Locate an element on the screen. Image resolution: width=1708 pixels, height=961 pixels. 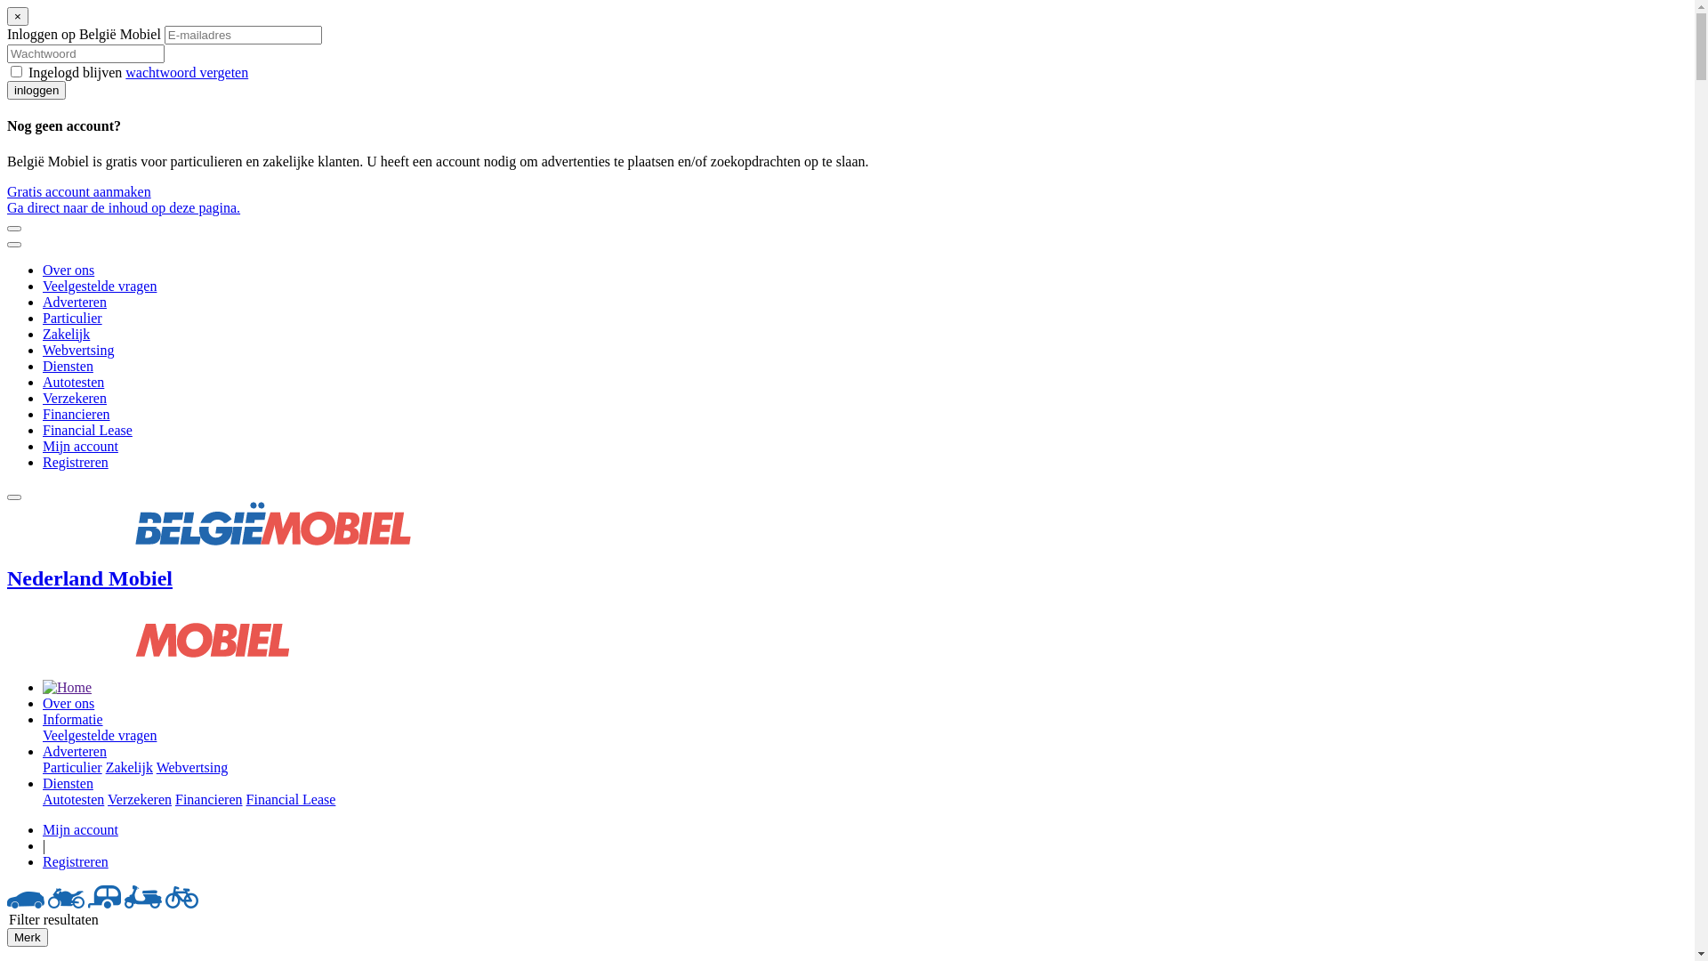
Motor Occasion zoeken is located at coordinates (66, 904).